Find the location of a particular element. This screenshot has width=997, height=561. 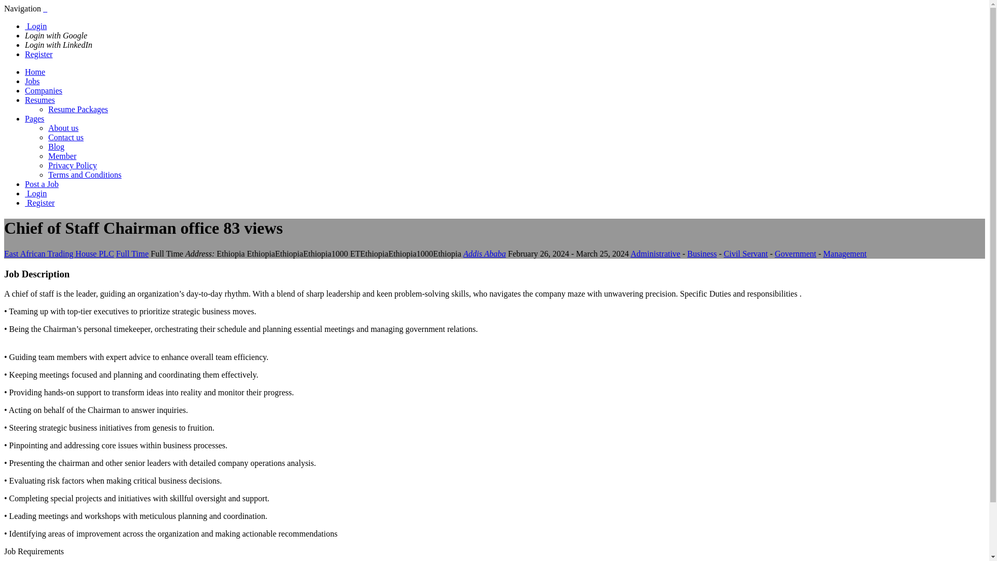

Jobs is located at coordinates (32, 81).